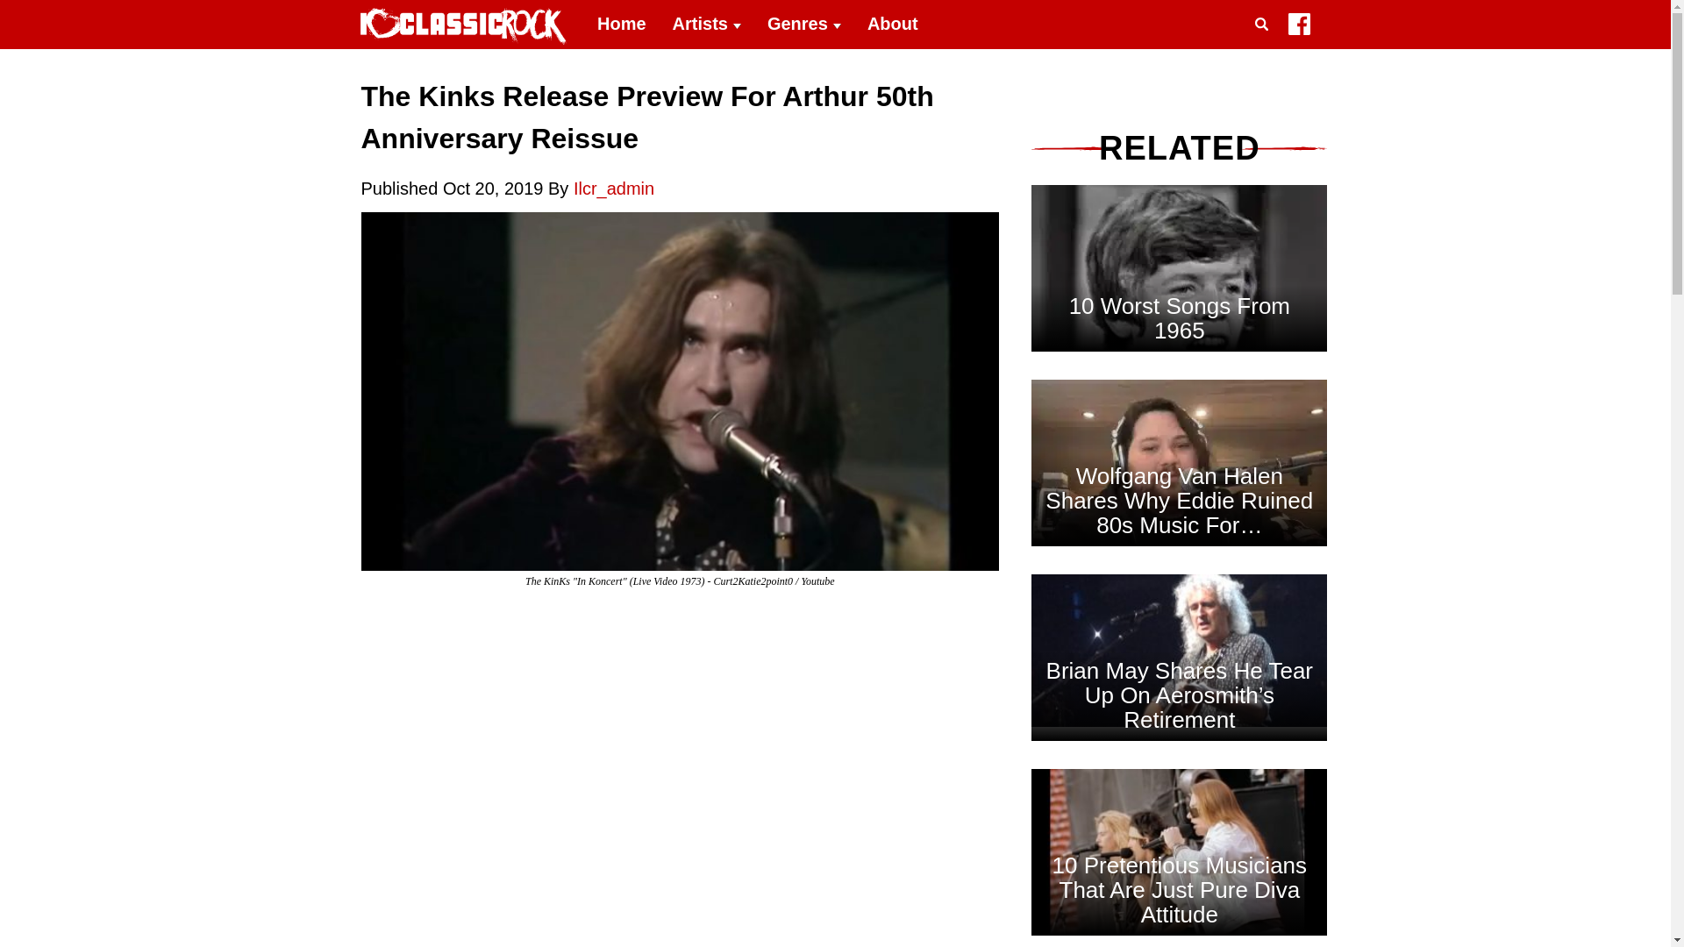  Describe the element at coordinates (707, 25) in the screenshot. I see `Artists` at that location.